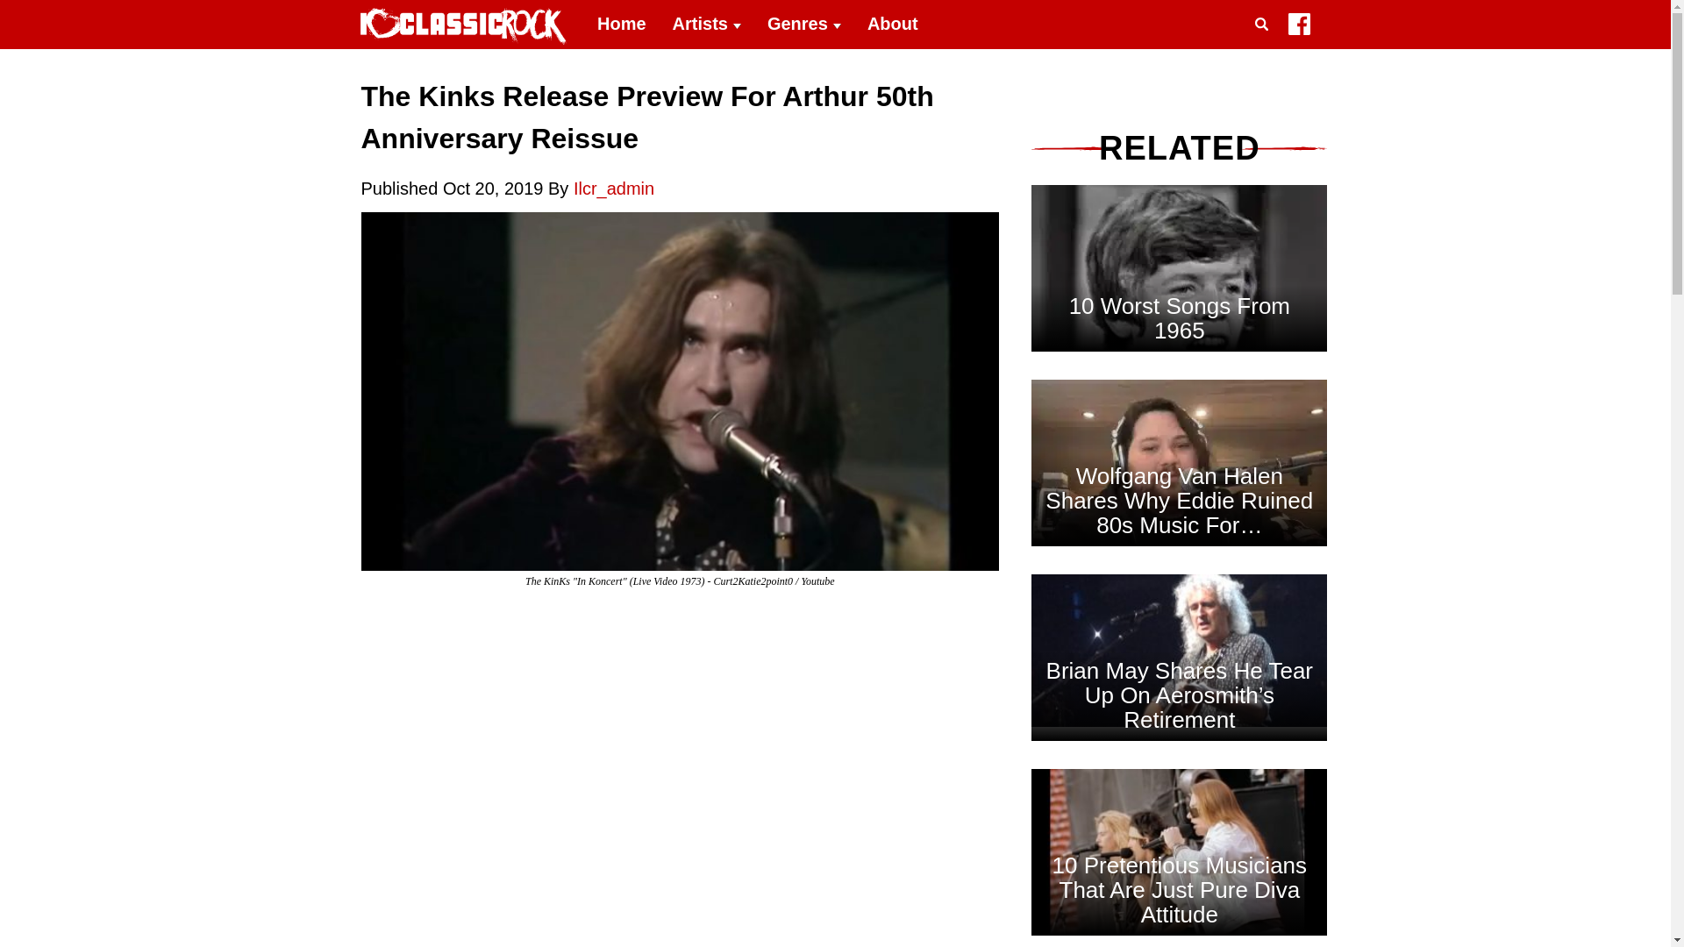  Describe the element at coordinates (707, 25) in the screenshot. I see `Artists` at that location.